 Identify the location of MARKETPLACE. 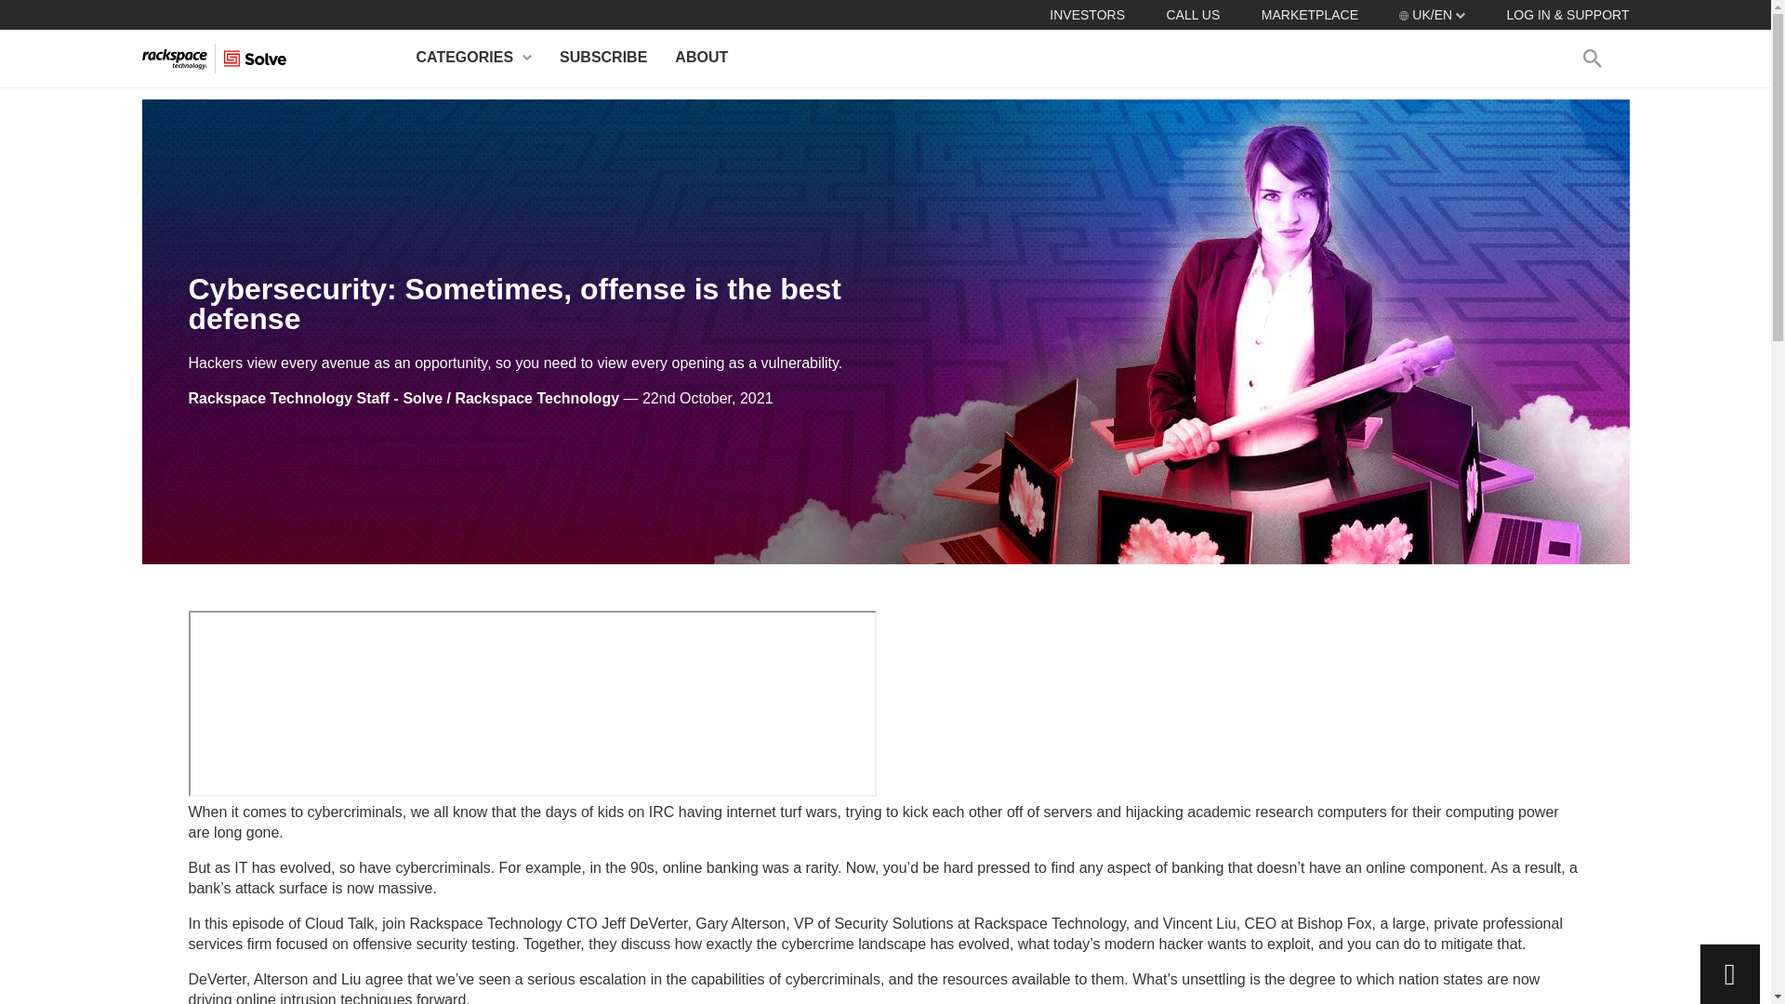
(1310, 14).